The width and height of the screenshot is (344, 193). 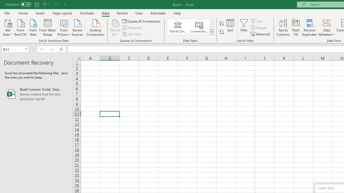 What do you see at coordinates (259, 28) in the screenshot?
I see `Reapply` at bounding box center [259, 28].